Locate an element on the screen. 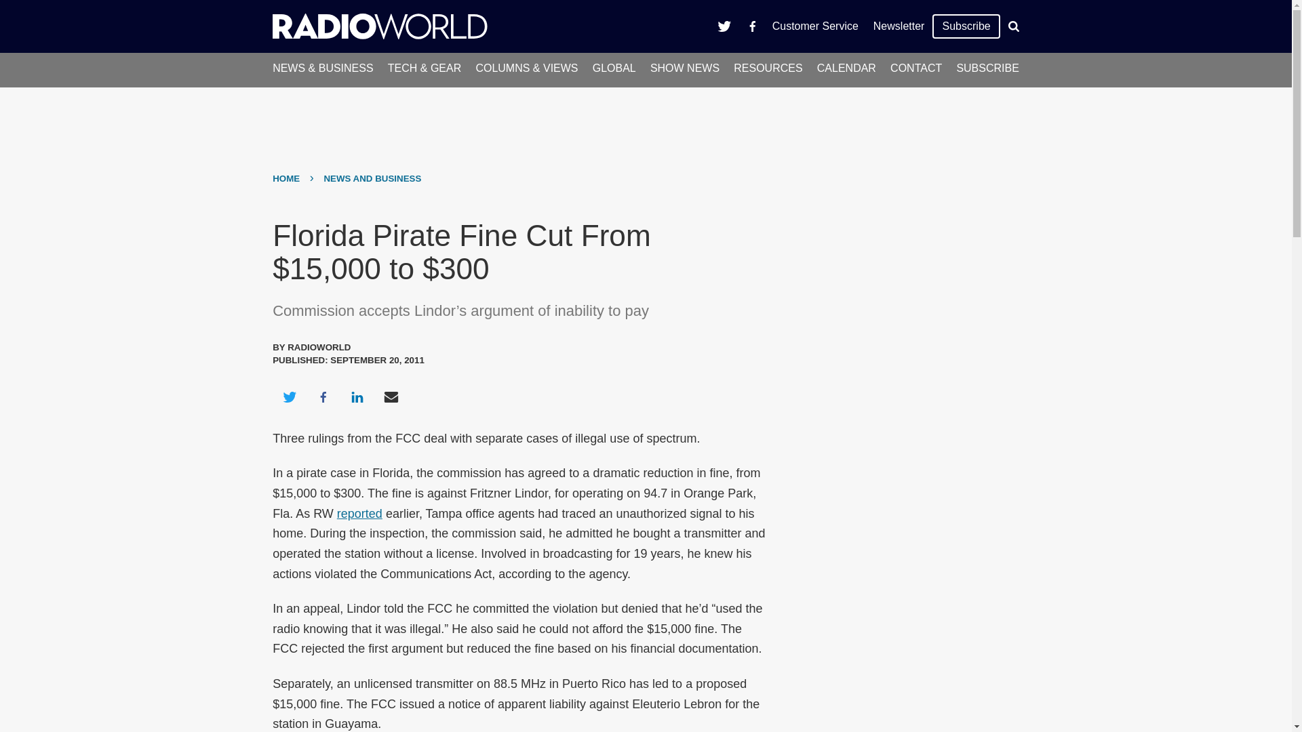 This screenshot has height=732, width=1302. Share on Twitter is located at coordinates (289, 397).